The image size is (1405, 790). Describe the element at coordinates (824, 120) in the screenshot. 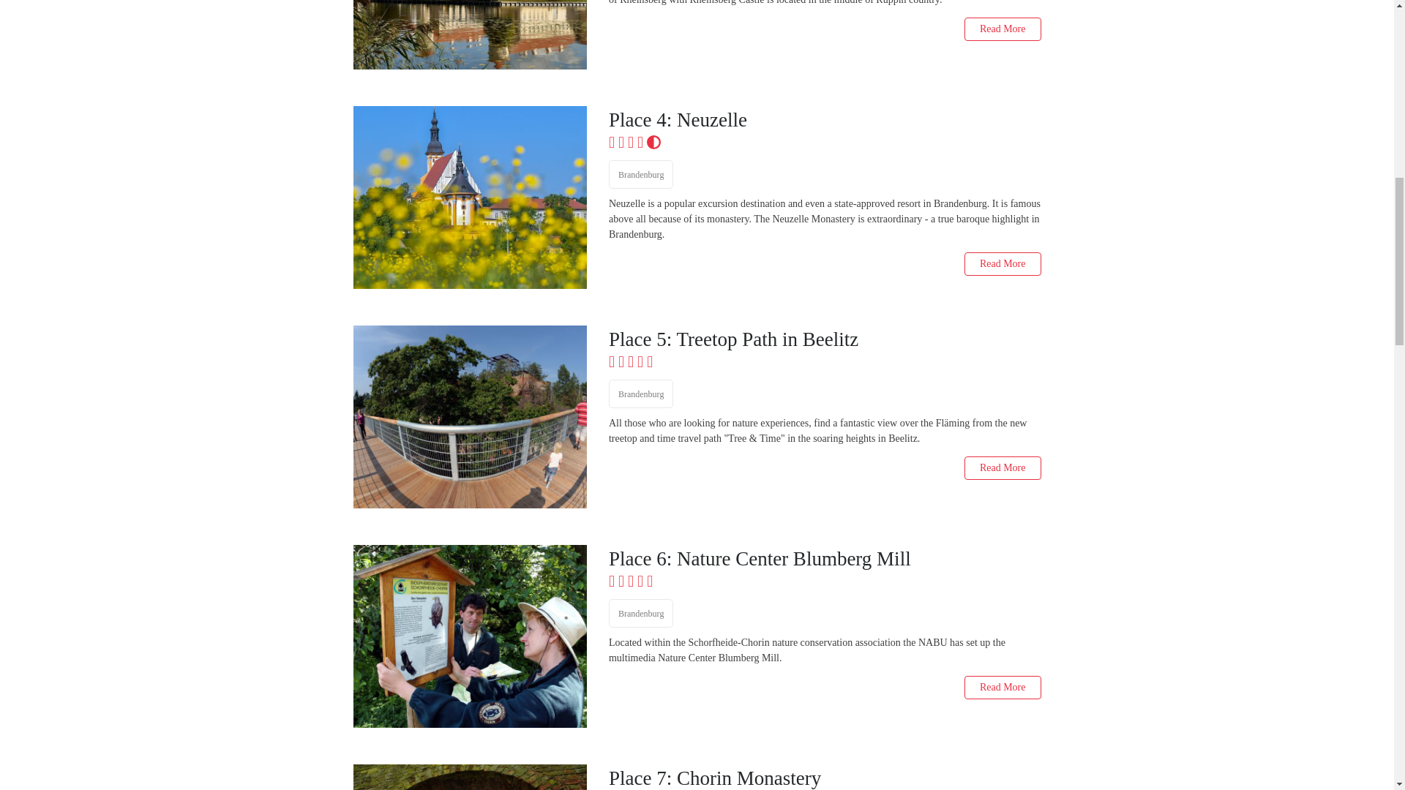

I see `Neuzelle` at that location.